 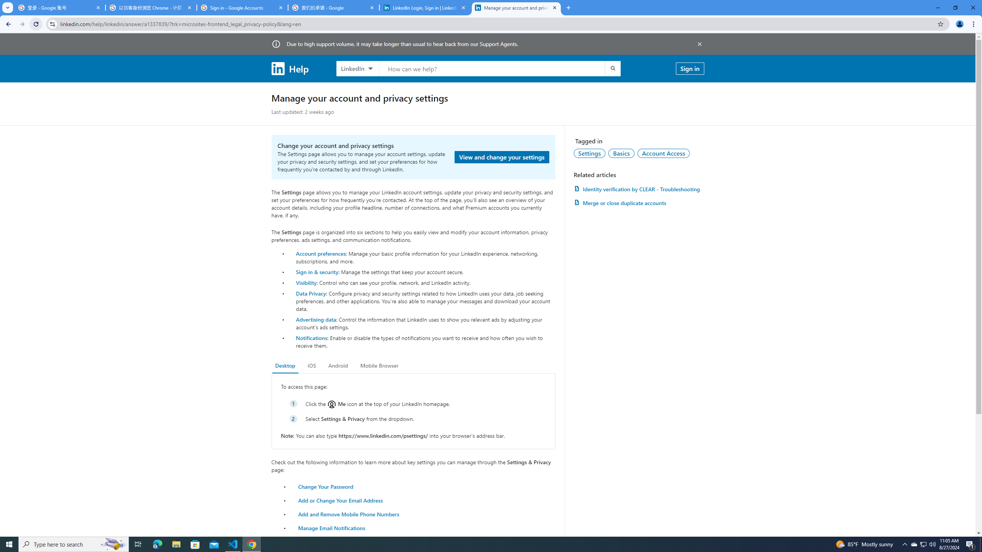 What do you see at coordinates (341, 500) in the screenshot?
I see `Add or Change Your Email Address` at bounding box center [341, 500].